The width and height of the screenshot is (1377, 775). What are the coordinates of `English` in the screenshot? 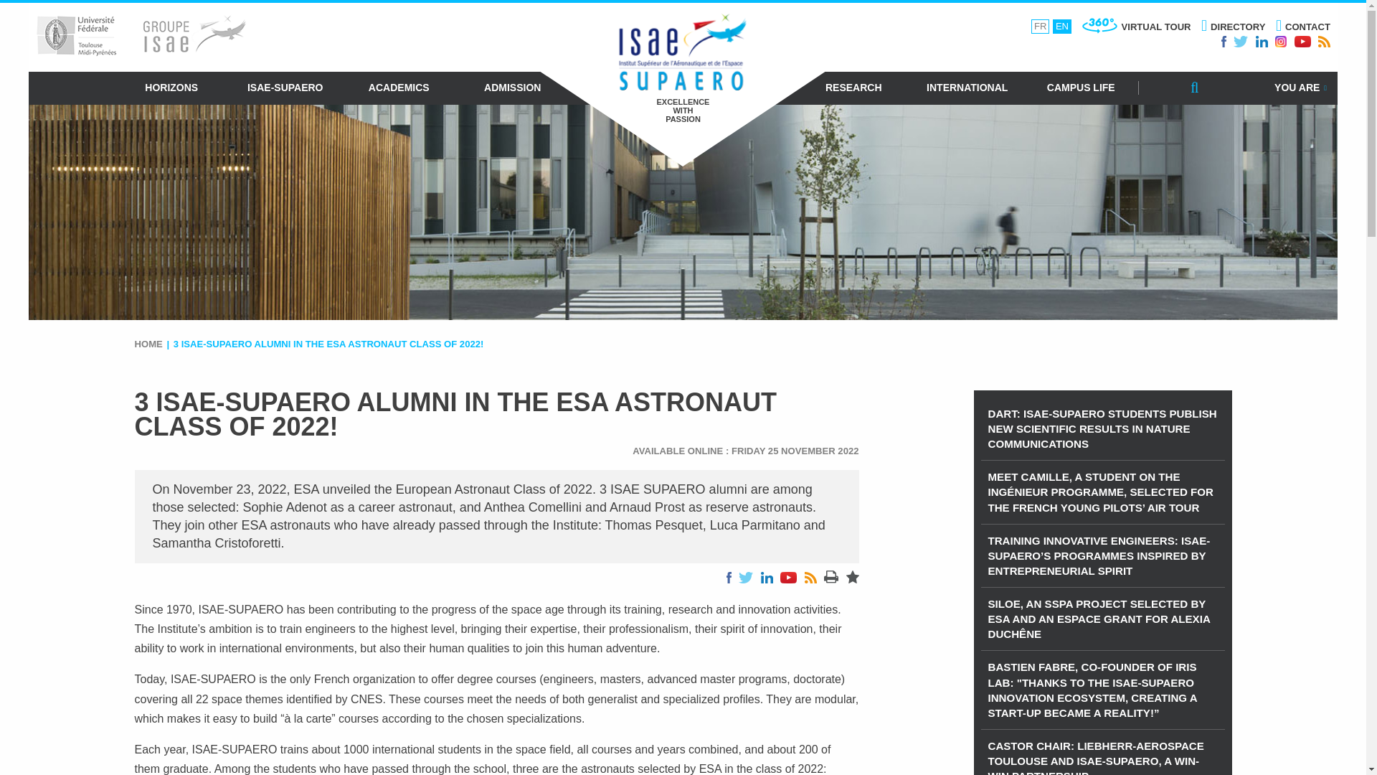 It's located at (1061, 27).